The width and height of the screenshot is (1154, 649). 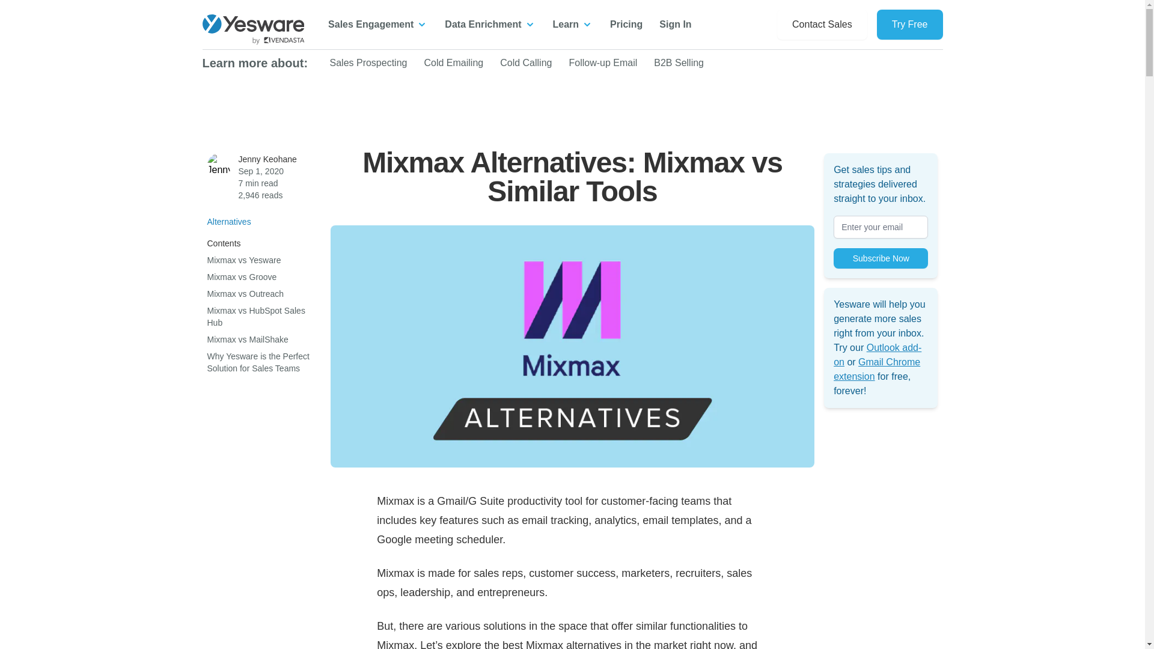 What do you see at coordinates (255, 316) in the screenshot?
I see `Mixmax vs HubSpot Sales Hub` at bounding box center [255, 316].